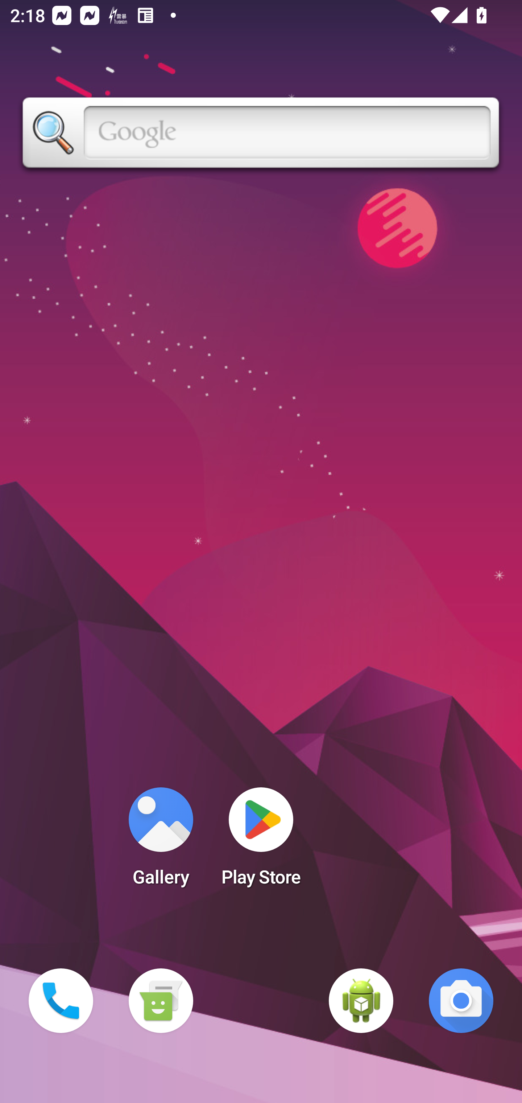 This screenshot has width=522, height=1103. Describe the element at coordinates (161, 841) in the screenshot. I see `Gallery` at that location.